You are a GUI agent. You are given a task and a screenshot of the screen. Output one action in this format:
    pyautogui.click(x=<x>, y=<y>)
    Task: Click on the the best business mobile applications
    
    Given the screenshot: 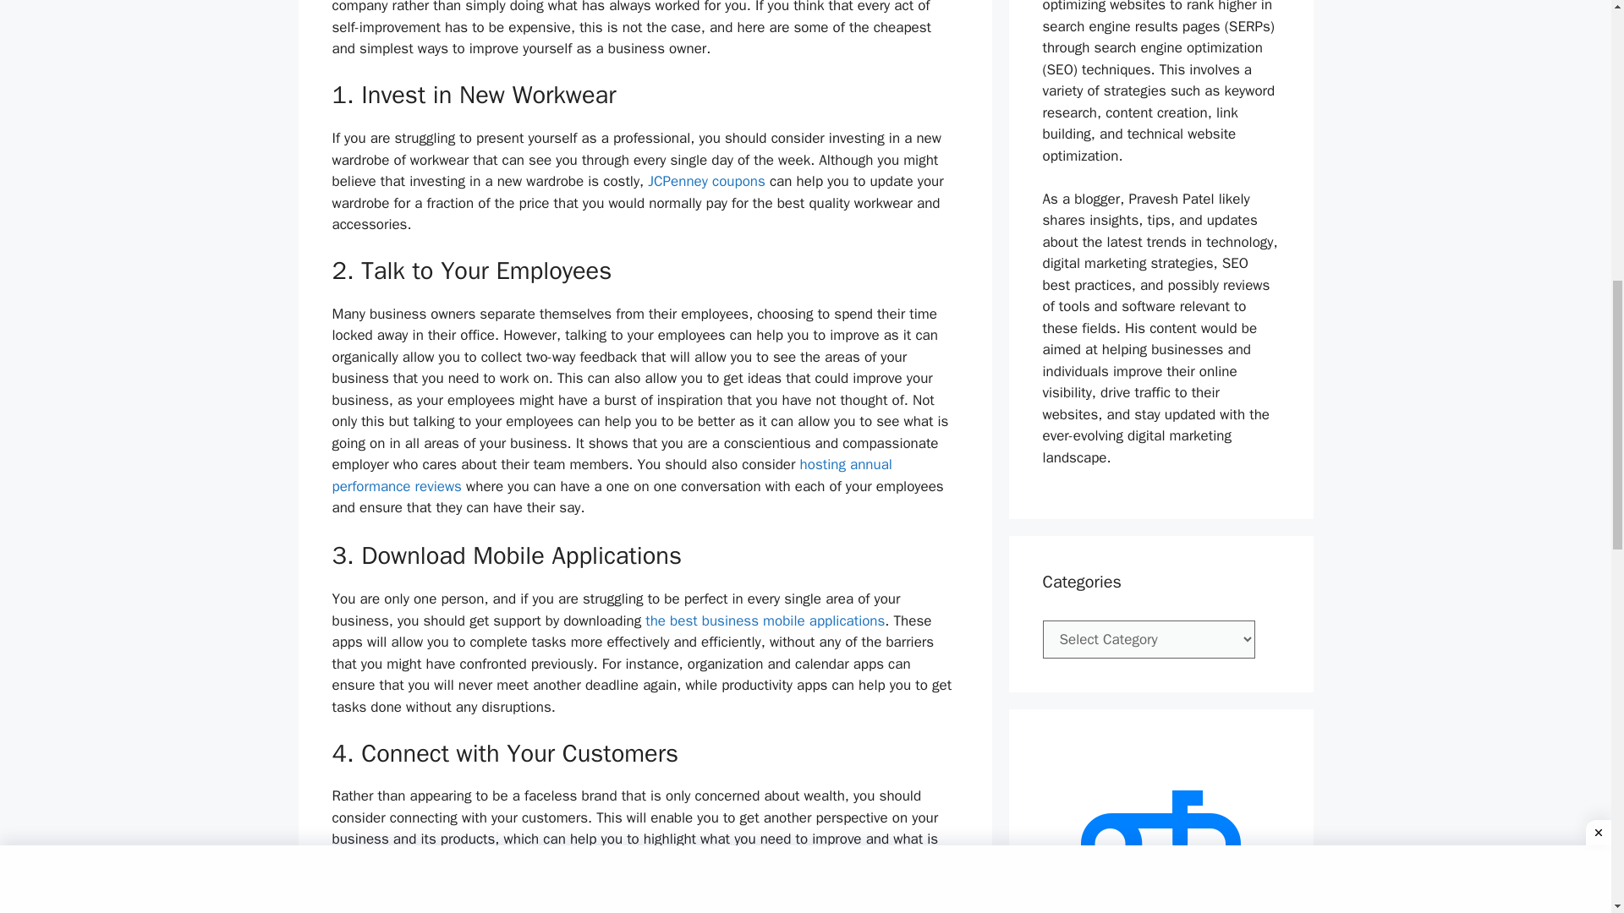 What is the action you would take?
    pyautogui.click(x=765, y=621)
    